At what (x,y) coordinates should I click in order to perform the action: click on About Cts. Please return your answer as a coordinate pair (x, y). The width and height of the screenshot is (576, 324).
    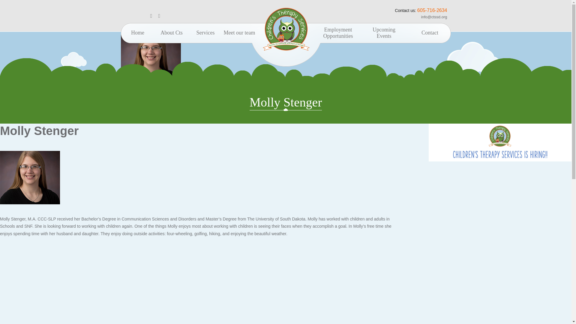
    Looking at the image, I should click on (172, 32).